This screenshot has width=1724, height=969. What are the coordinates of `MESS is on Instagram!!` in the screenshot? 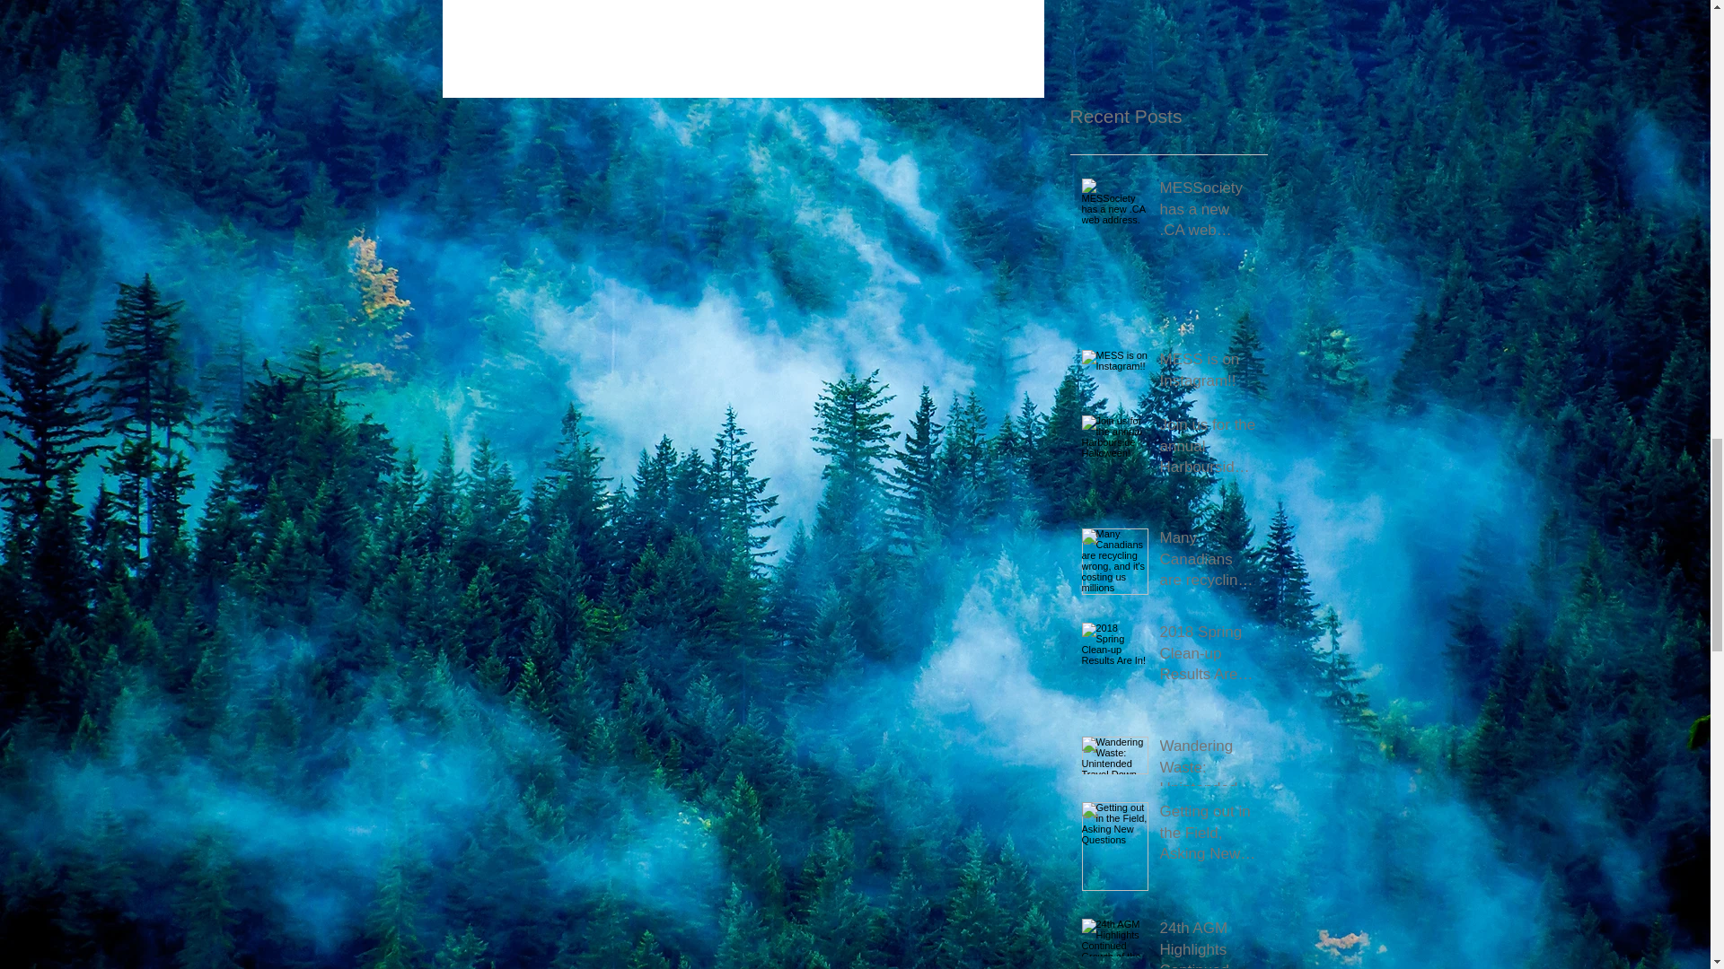 It's located at (1209, 373).